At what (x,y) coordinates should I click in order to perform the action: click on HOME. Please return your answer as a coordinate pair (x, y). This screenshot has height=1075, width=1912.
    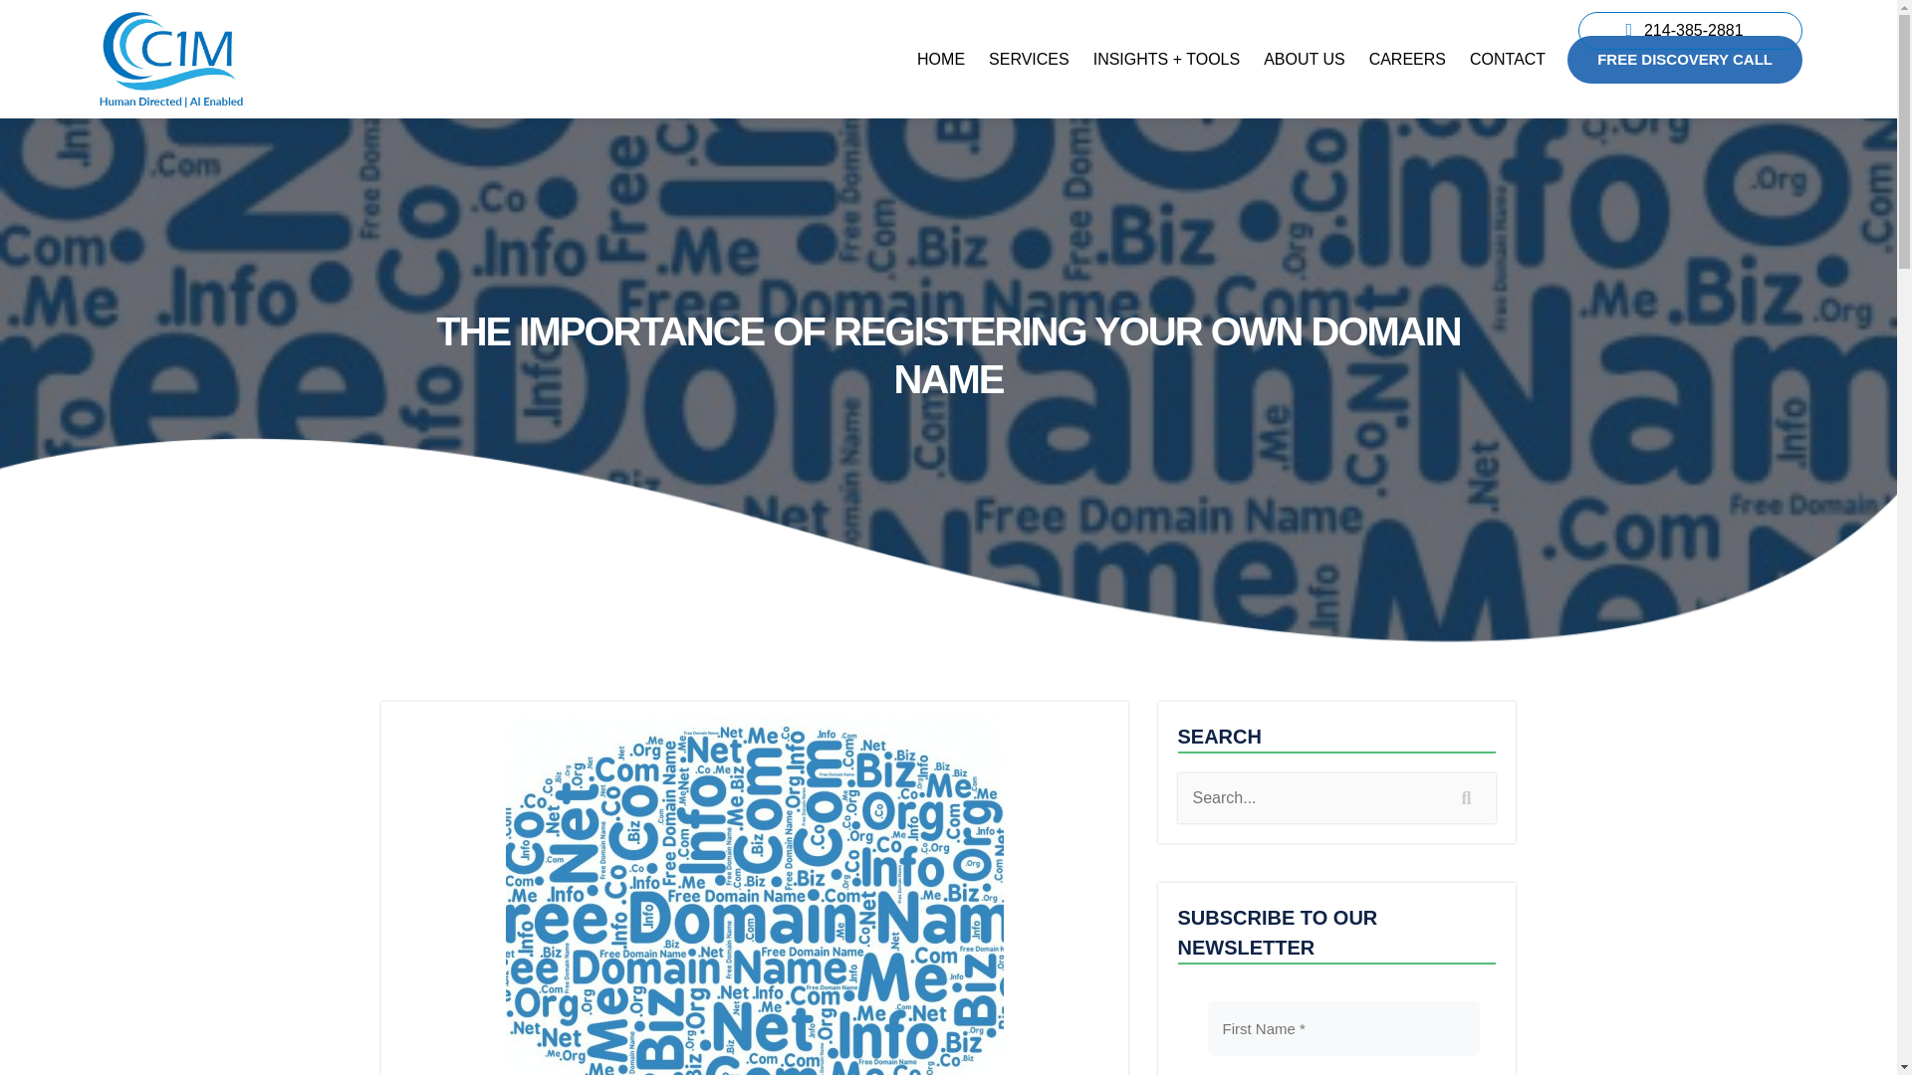
    Looking at the image, I should click on (940, 60).